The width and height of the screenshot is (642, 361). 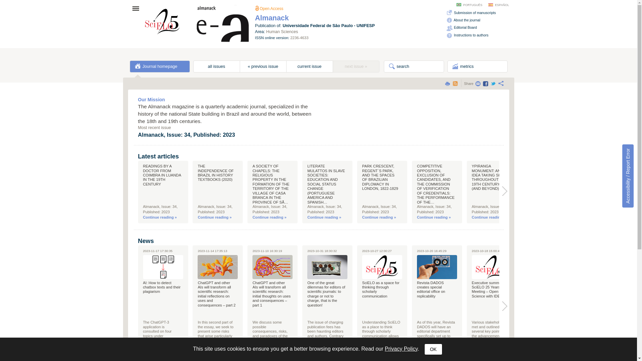 What do you see at coordinates (461, 27) in the screenshot?
I see `Editorial Board` at bounding box center [461, 27].